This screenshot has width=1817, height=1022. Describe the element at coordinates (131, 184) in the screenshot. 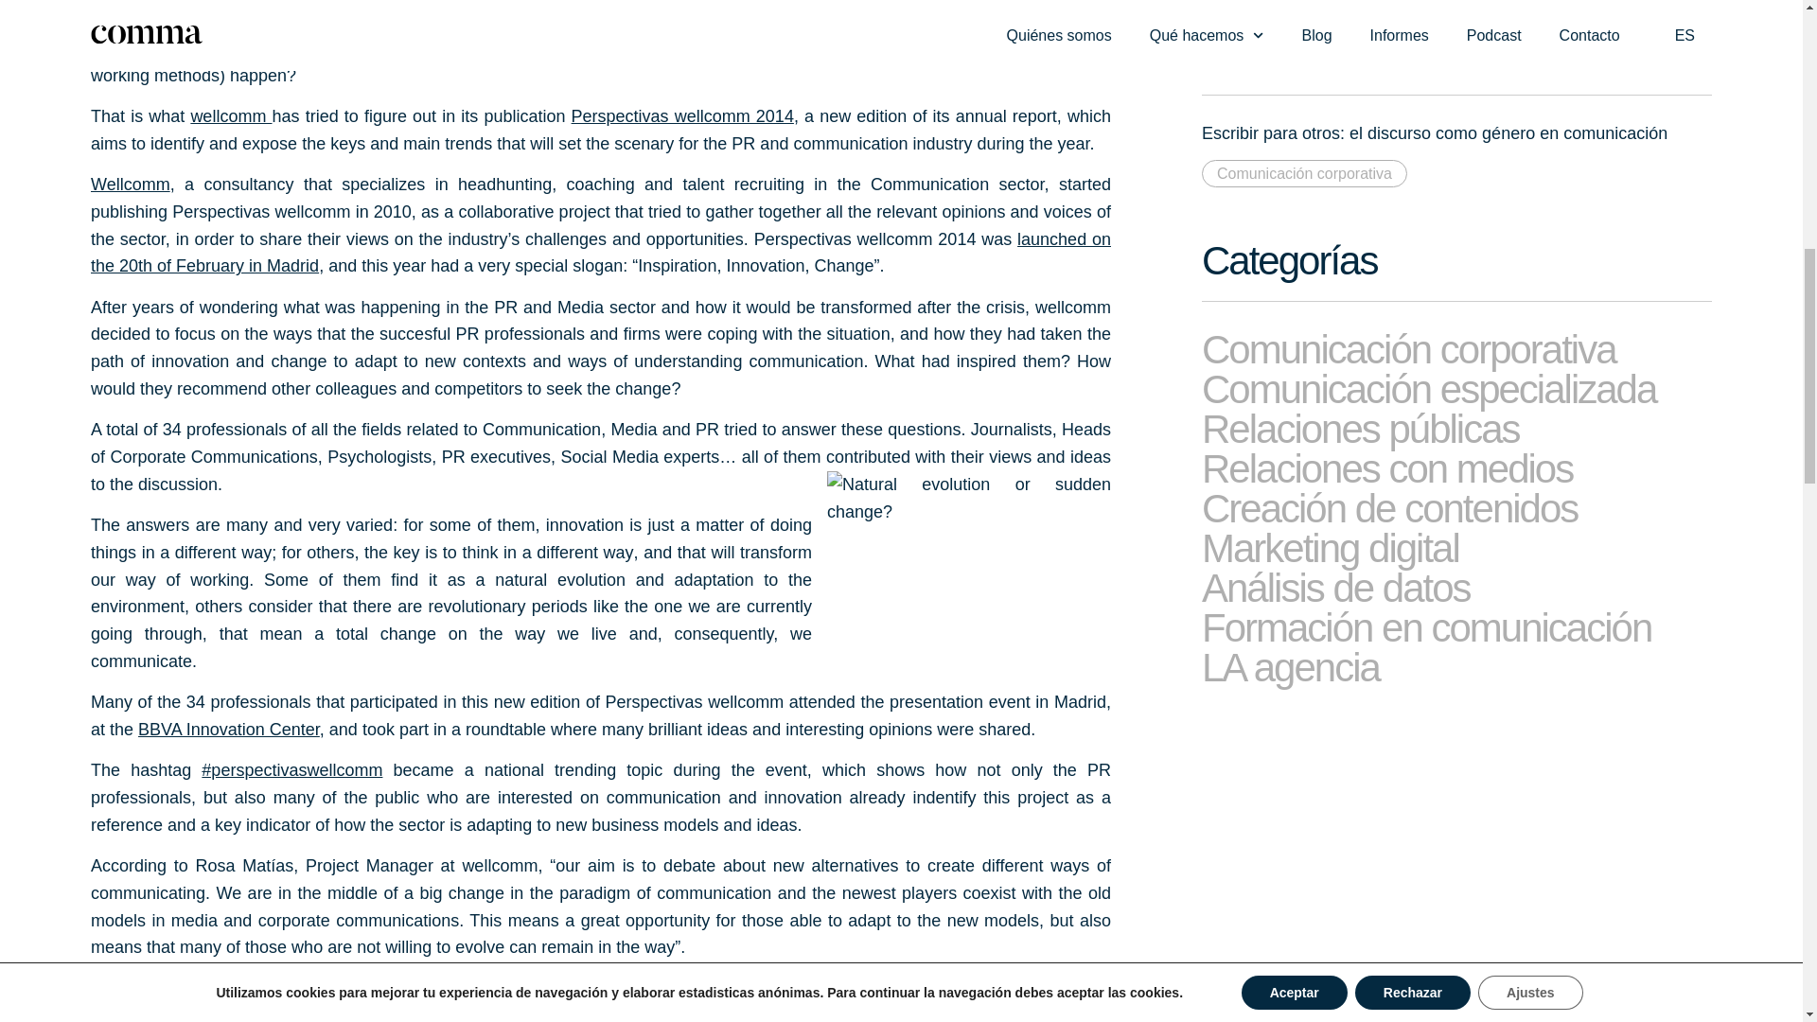

I see `wellcomm` at that location.